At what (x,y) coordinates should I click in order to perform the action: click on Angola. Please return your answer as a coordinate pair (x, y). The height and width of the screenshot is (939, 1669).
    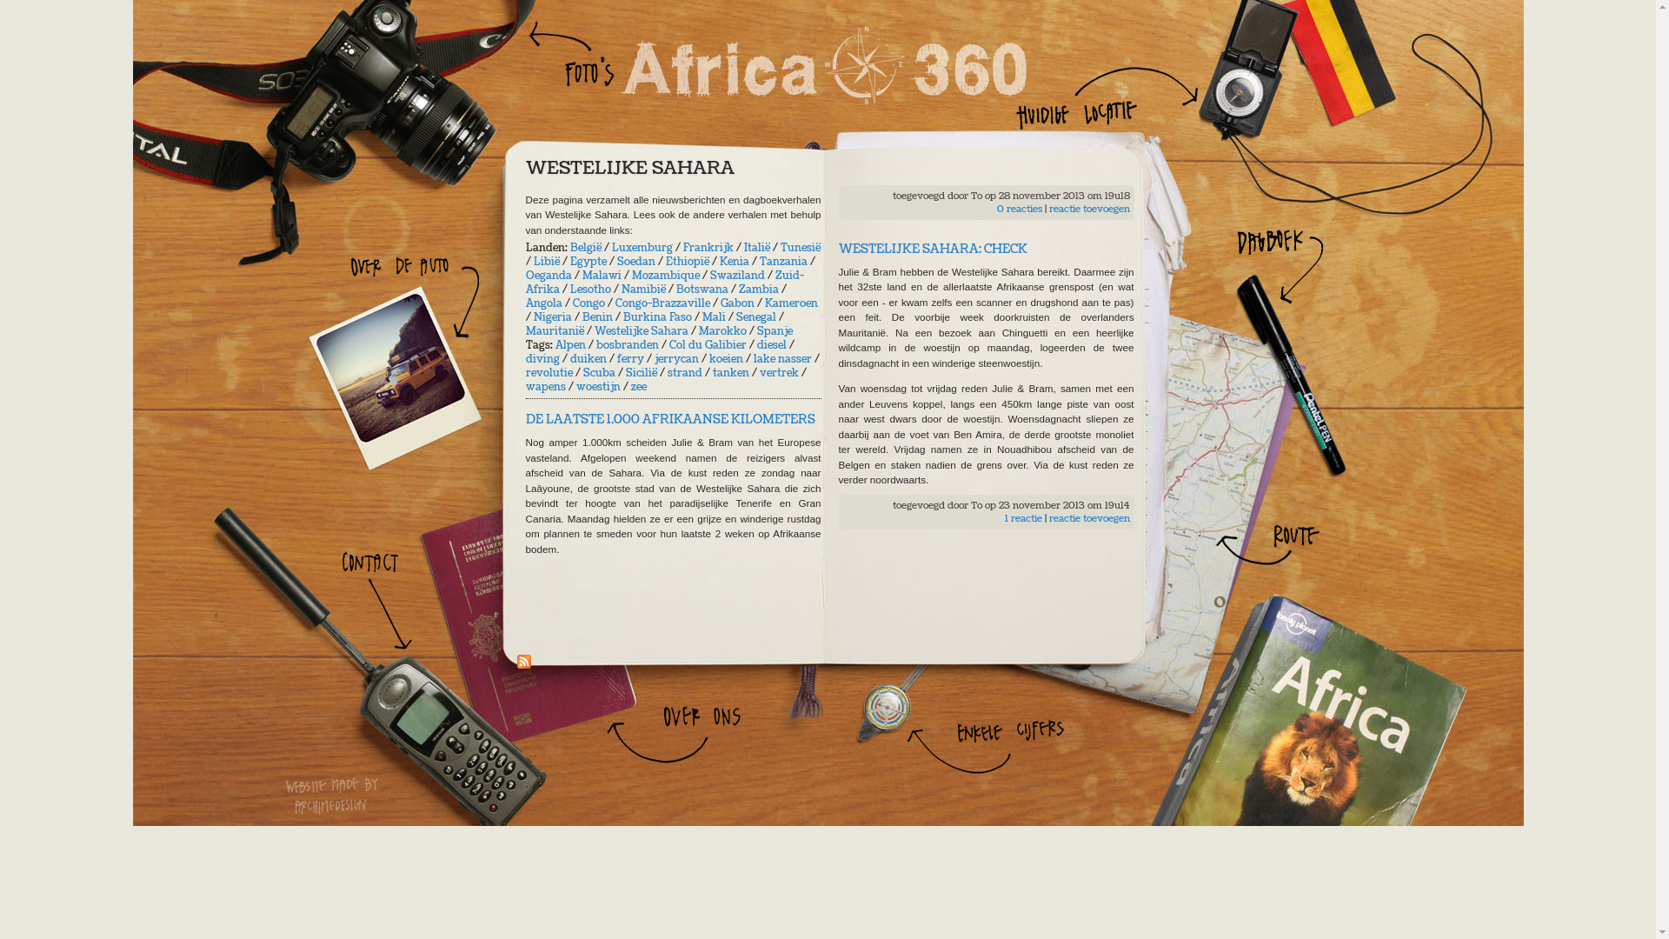
    Looking at the image, I should click on (543, 303).